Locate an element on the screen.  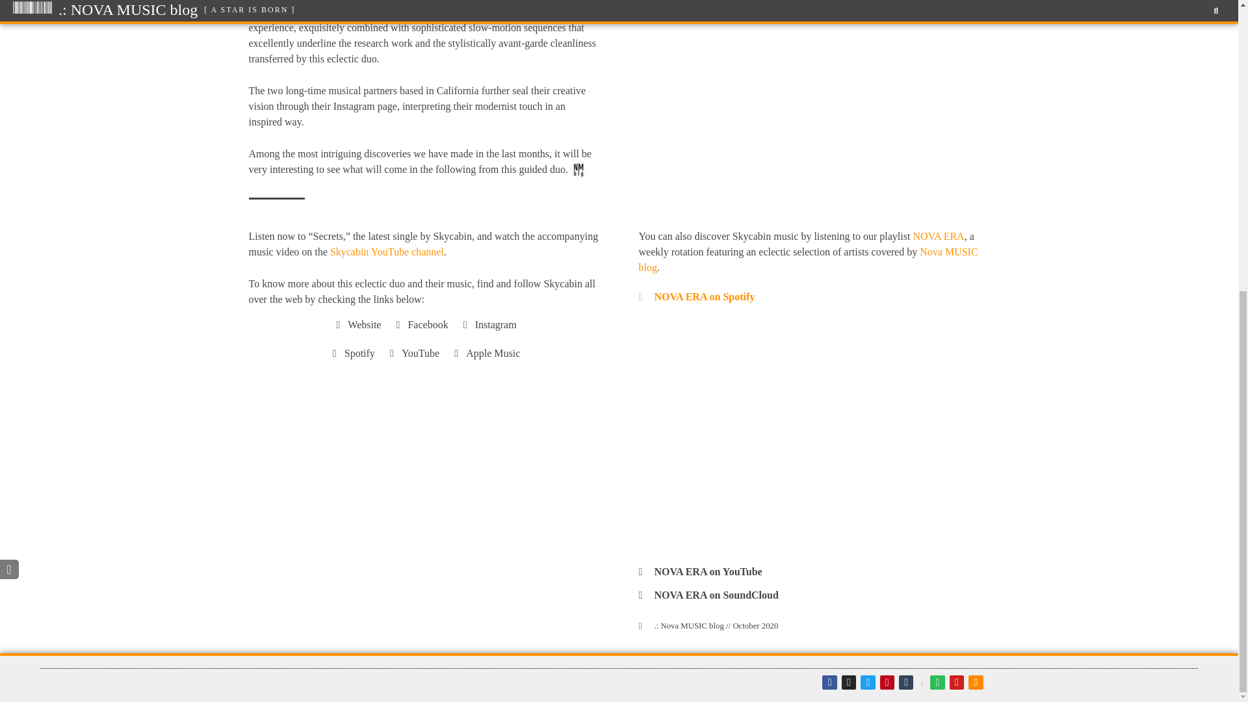
Skycabin YouTube channel is located at coordinates (387, 252).